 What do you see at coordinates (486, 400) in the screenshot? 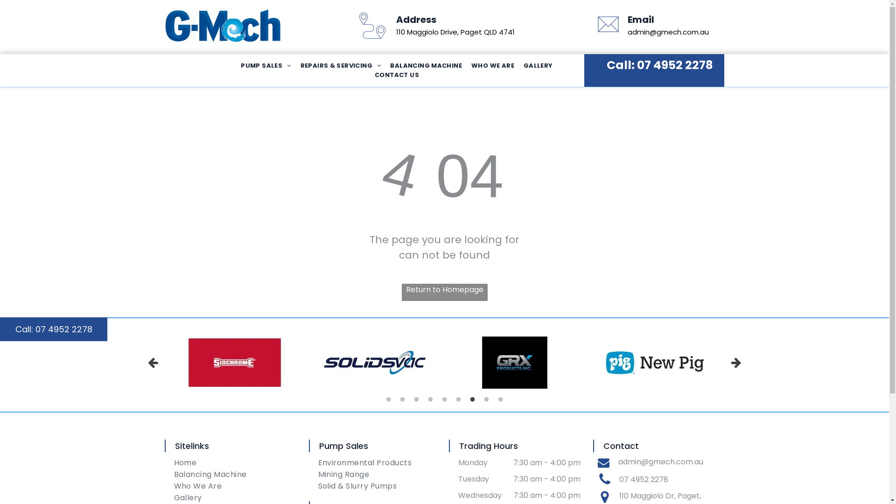
I see `8` at bounding box center [486, 400].